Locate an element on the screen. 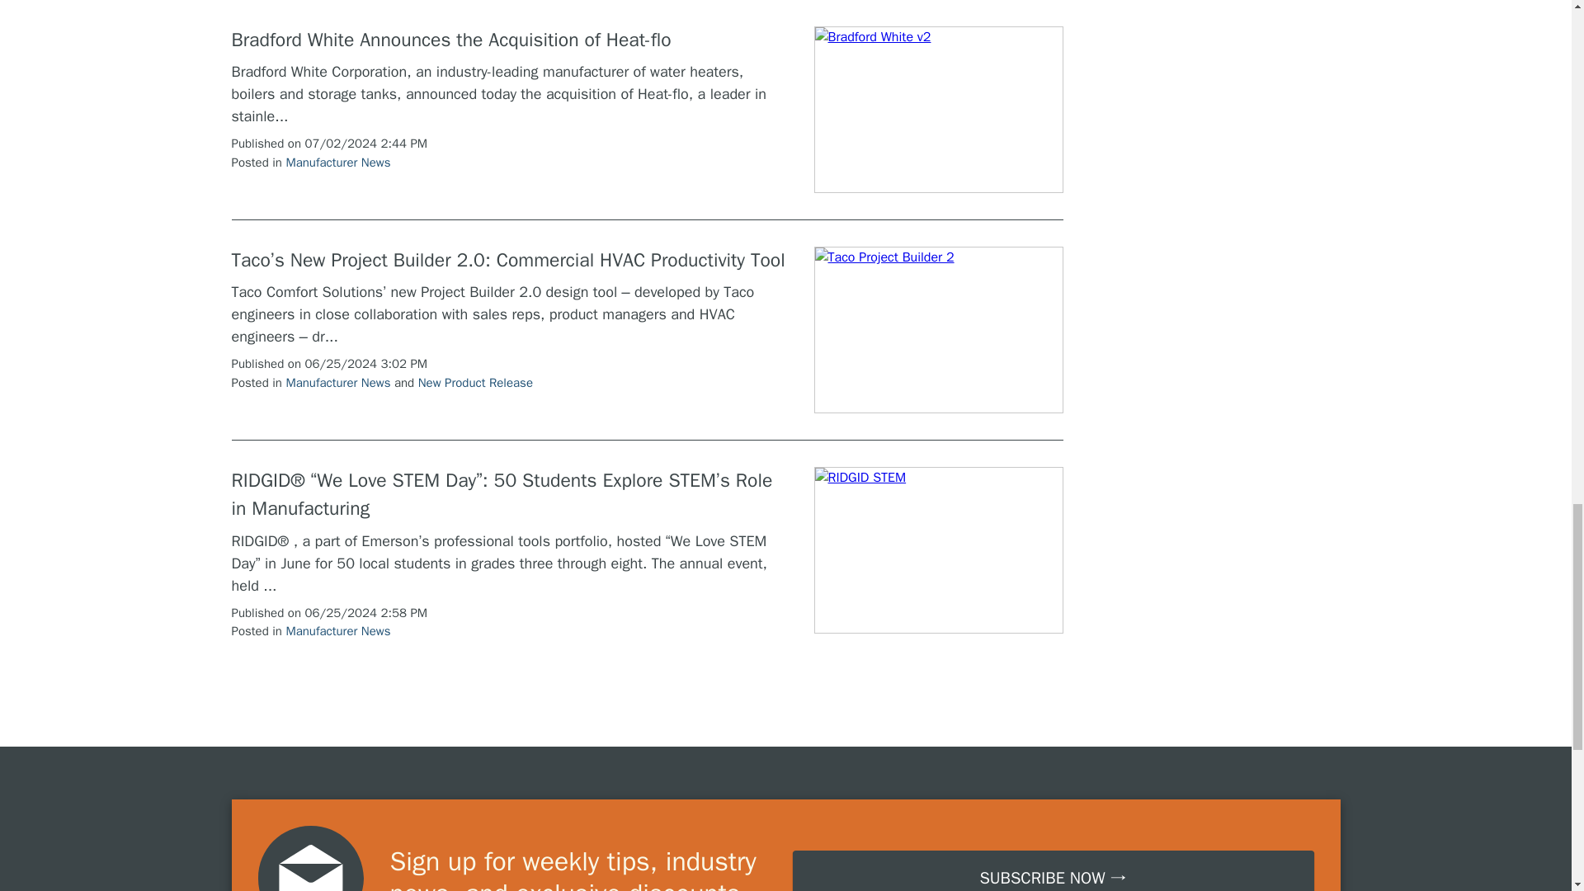 Image resolution: width=1584 pixels, height=891 pixels. Manufacturer News is located at coordinates (337, 383).